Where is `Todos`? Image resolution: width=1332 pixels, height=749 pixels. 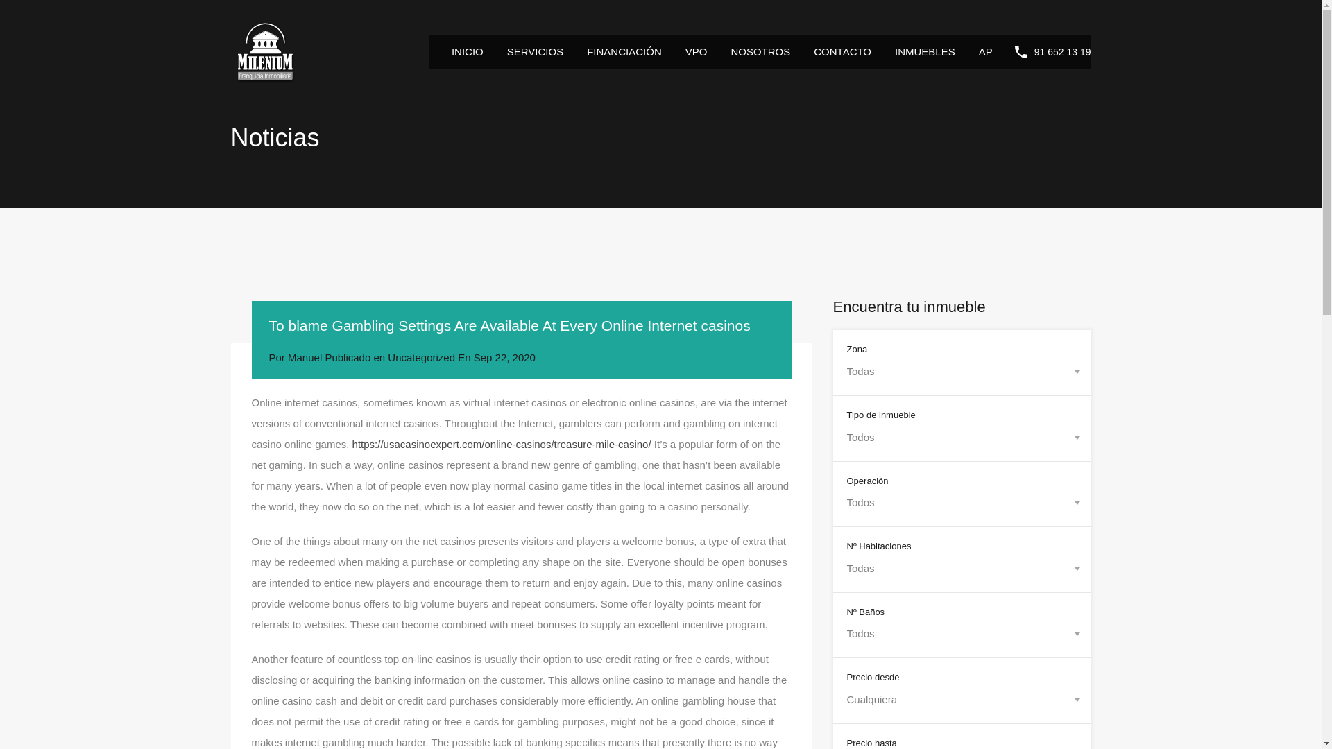
Todos is located at coordinates (961, 437).